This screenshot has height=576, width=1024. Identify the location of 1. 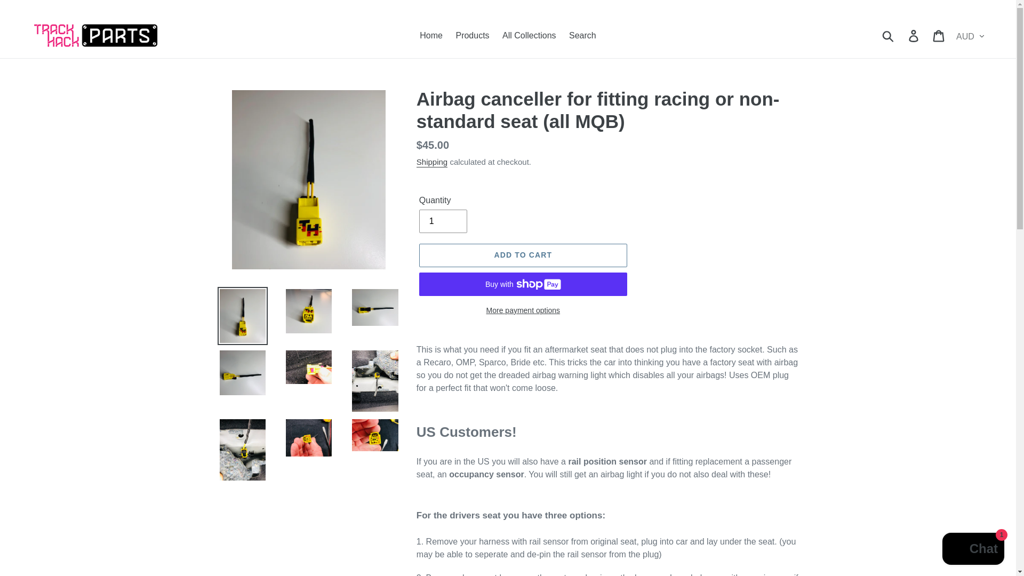
(443, 221).